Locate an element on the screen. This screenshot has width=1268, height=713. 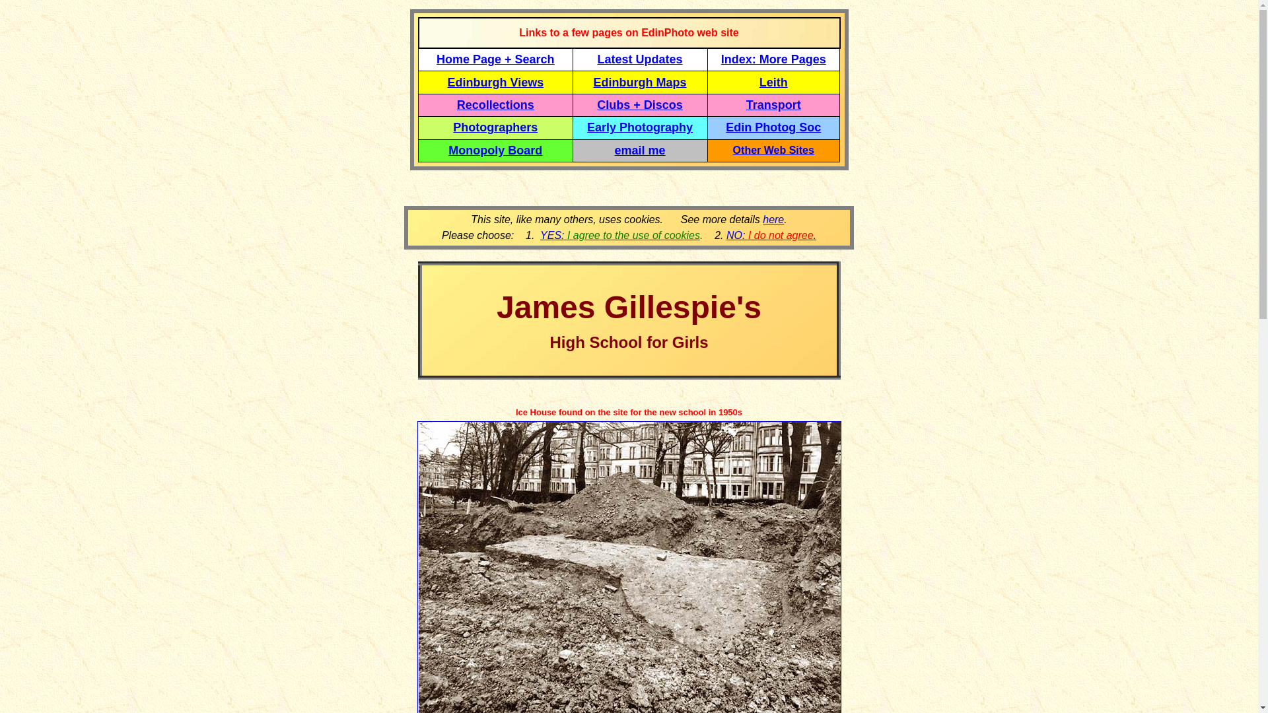
Recollections is located at coordinates (495, 104).